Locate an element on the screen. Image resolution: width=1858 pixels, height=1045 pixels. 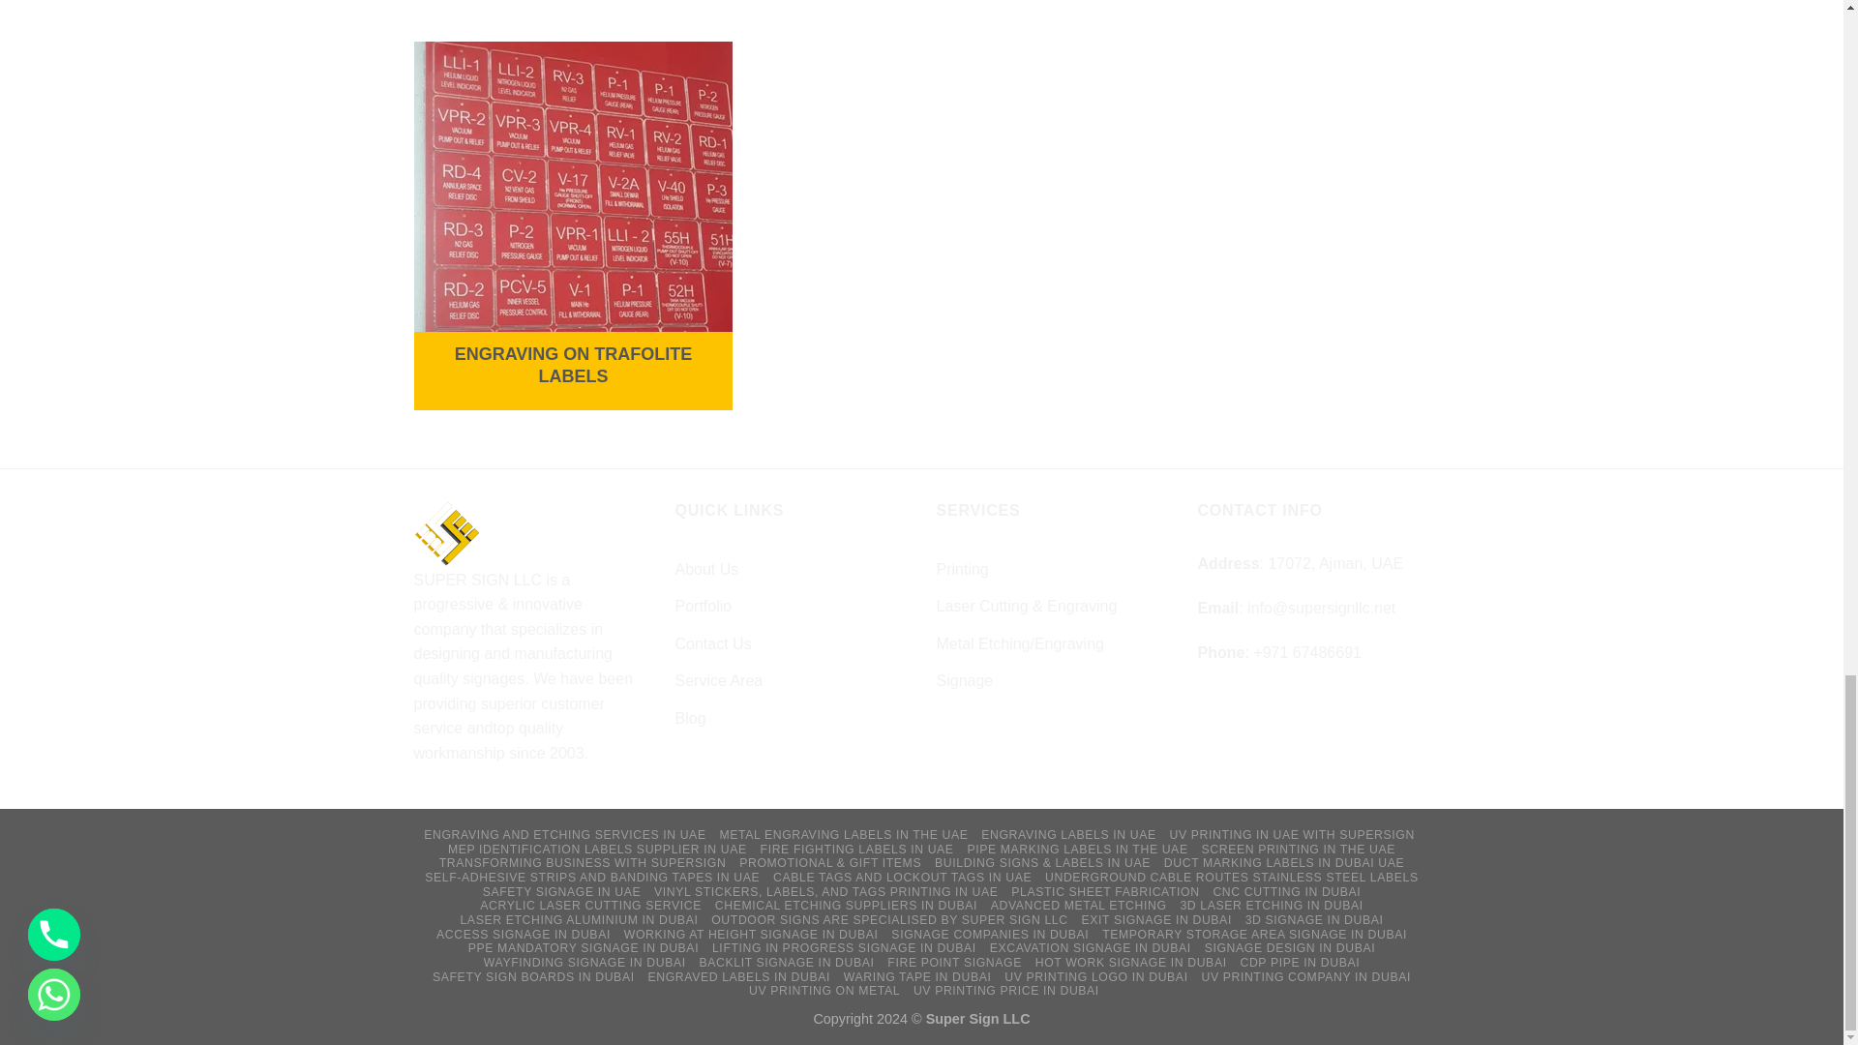
ENGRAVING AND ETCHING SERVICES IN UAE is located at coordinates (564, 835).